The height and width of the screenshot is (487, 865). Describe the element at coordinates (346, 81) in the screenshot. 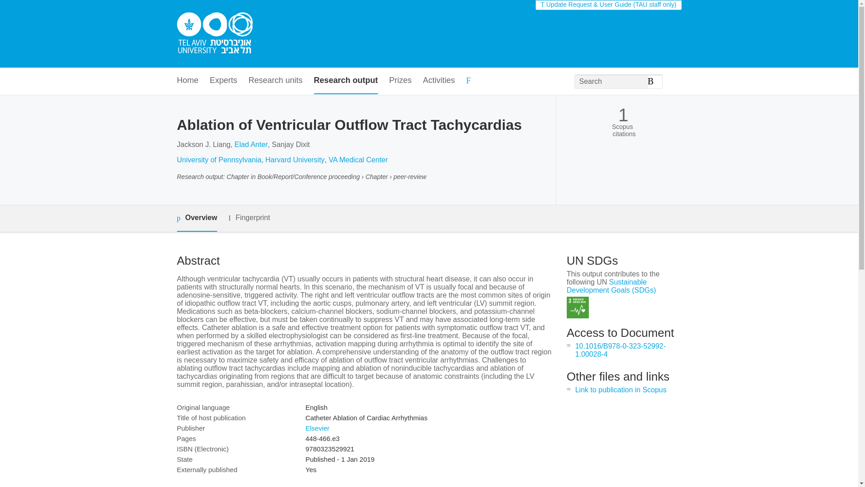

I see `Research output` at that location.